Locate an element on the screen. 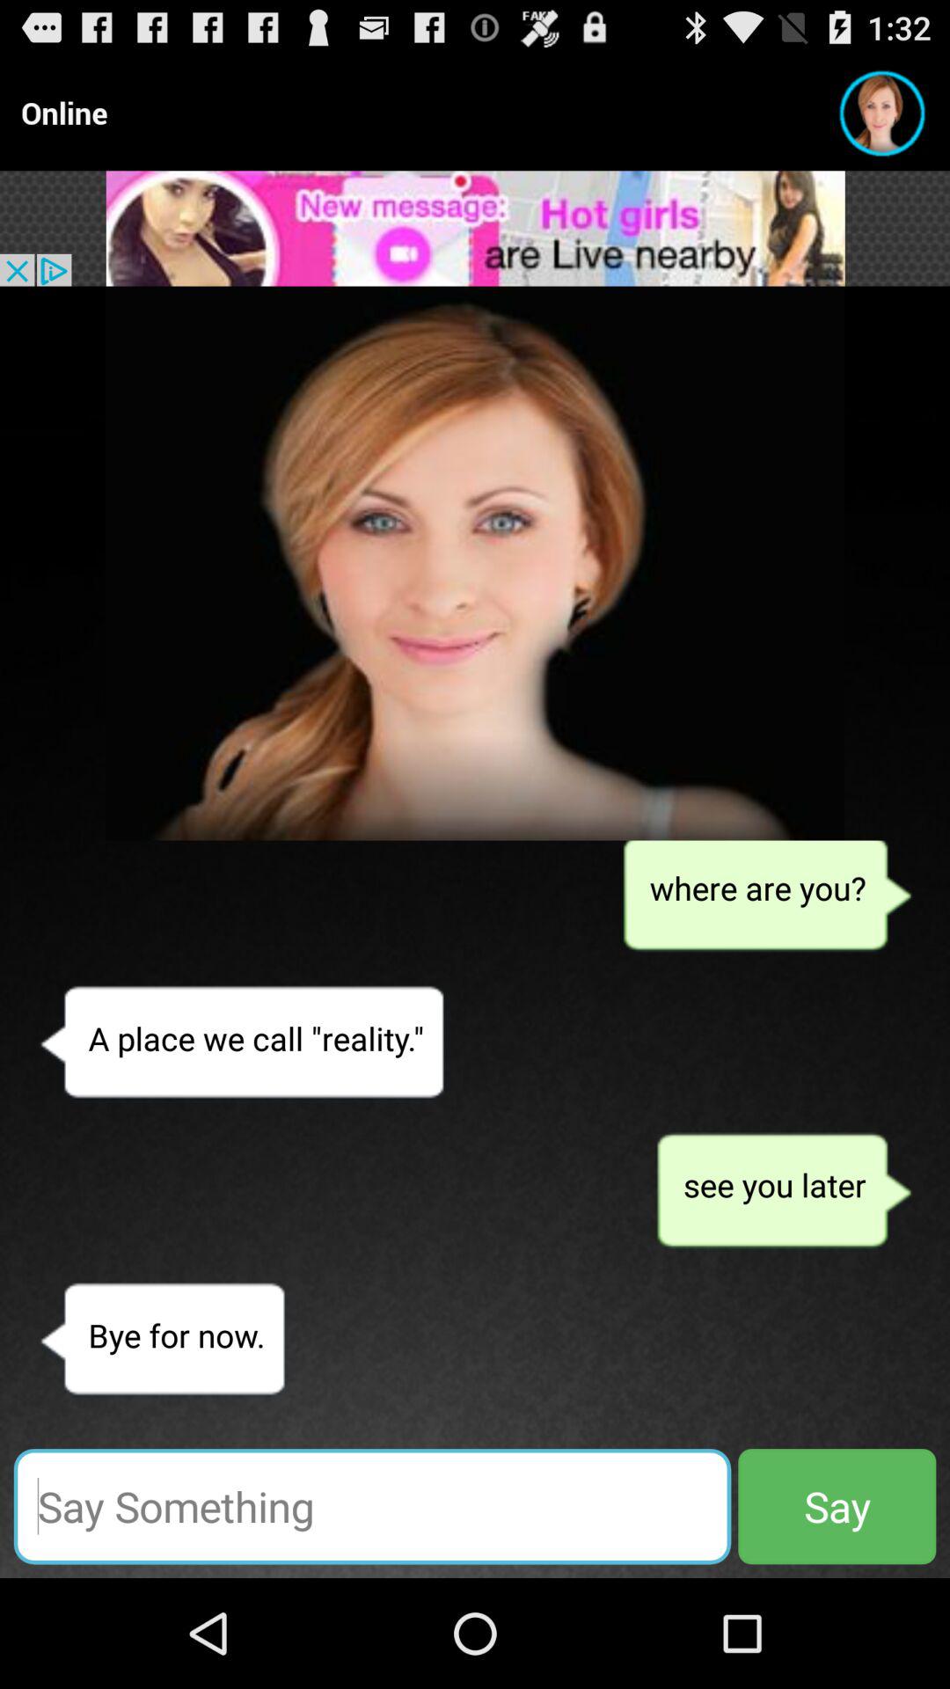  type the message is located at coordinates (372, 1506).